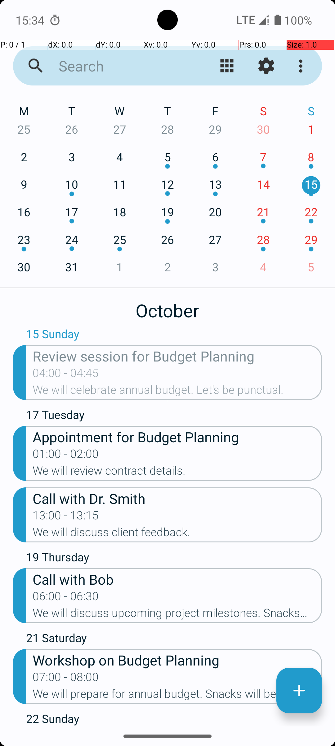 This screenshot has height=746, width=335. What do you see at coordinates (66, 456) in the screenshot?
I see `01:00 - 02:00` at bounding box center [66, 456].